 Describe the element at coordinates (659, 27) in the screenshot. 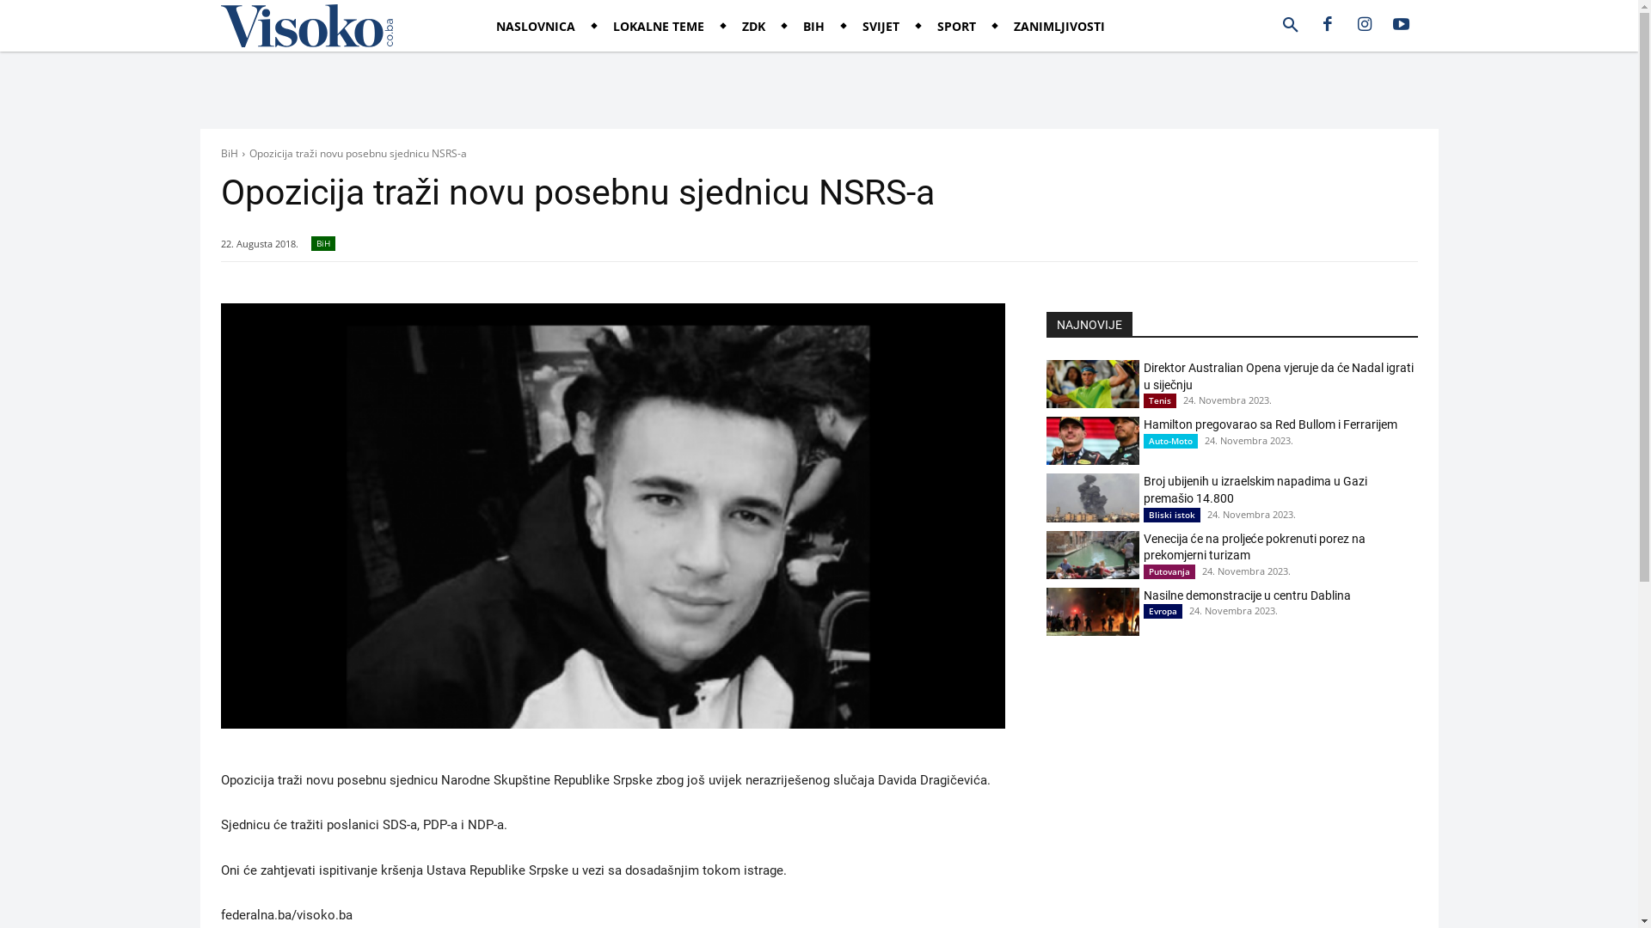

I see `LOKALNE TEME` at that location.